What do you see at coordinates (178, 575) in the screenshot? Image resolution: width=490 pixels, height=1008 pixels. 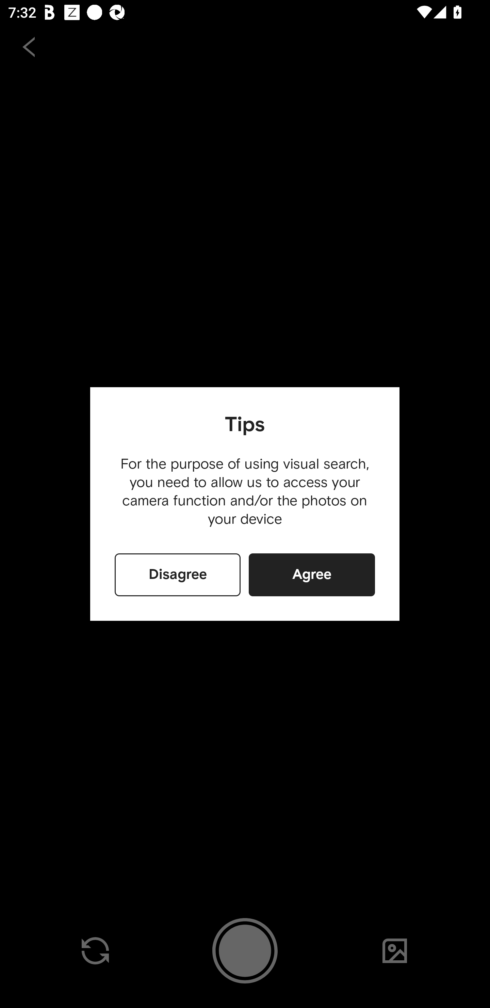 I see `Disagree` at bounding box center [178, 575].